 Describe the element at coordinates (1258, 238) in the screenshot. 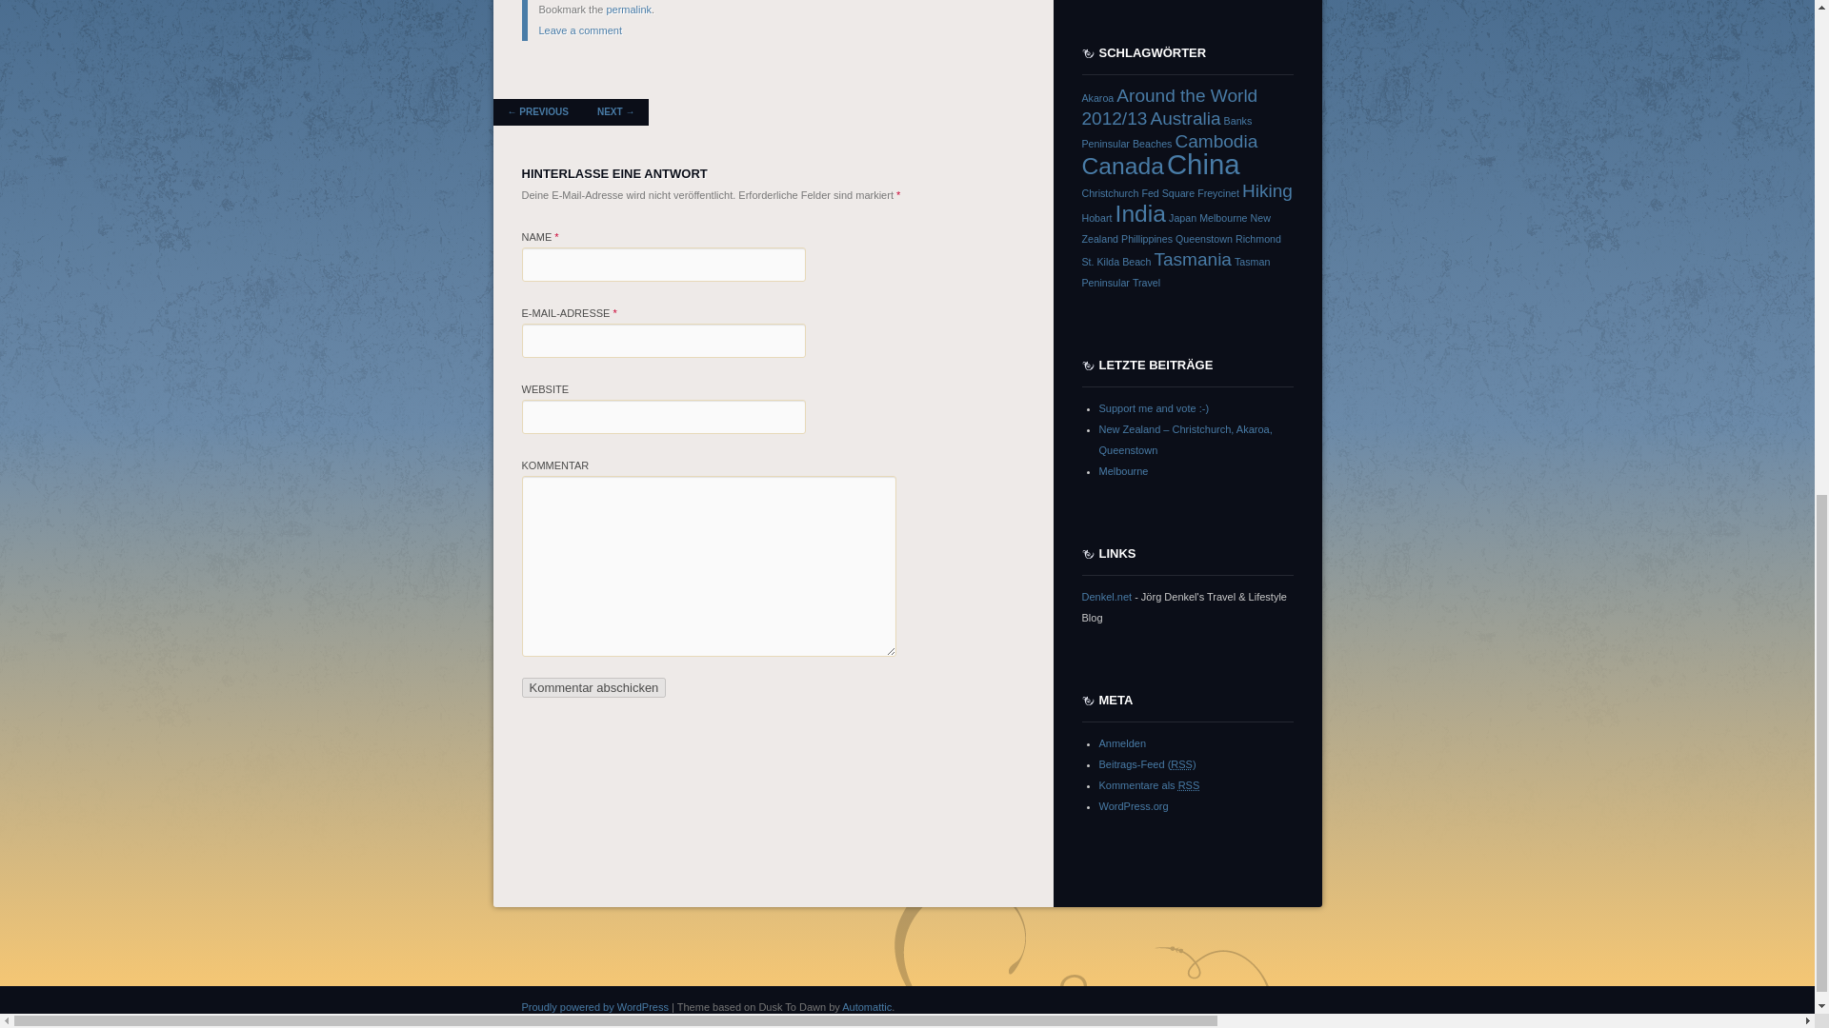

I see `Richmond` at that location.